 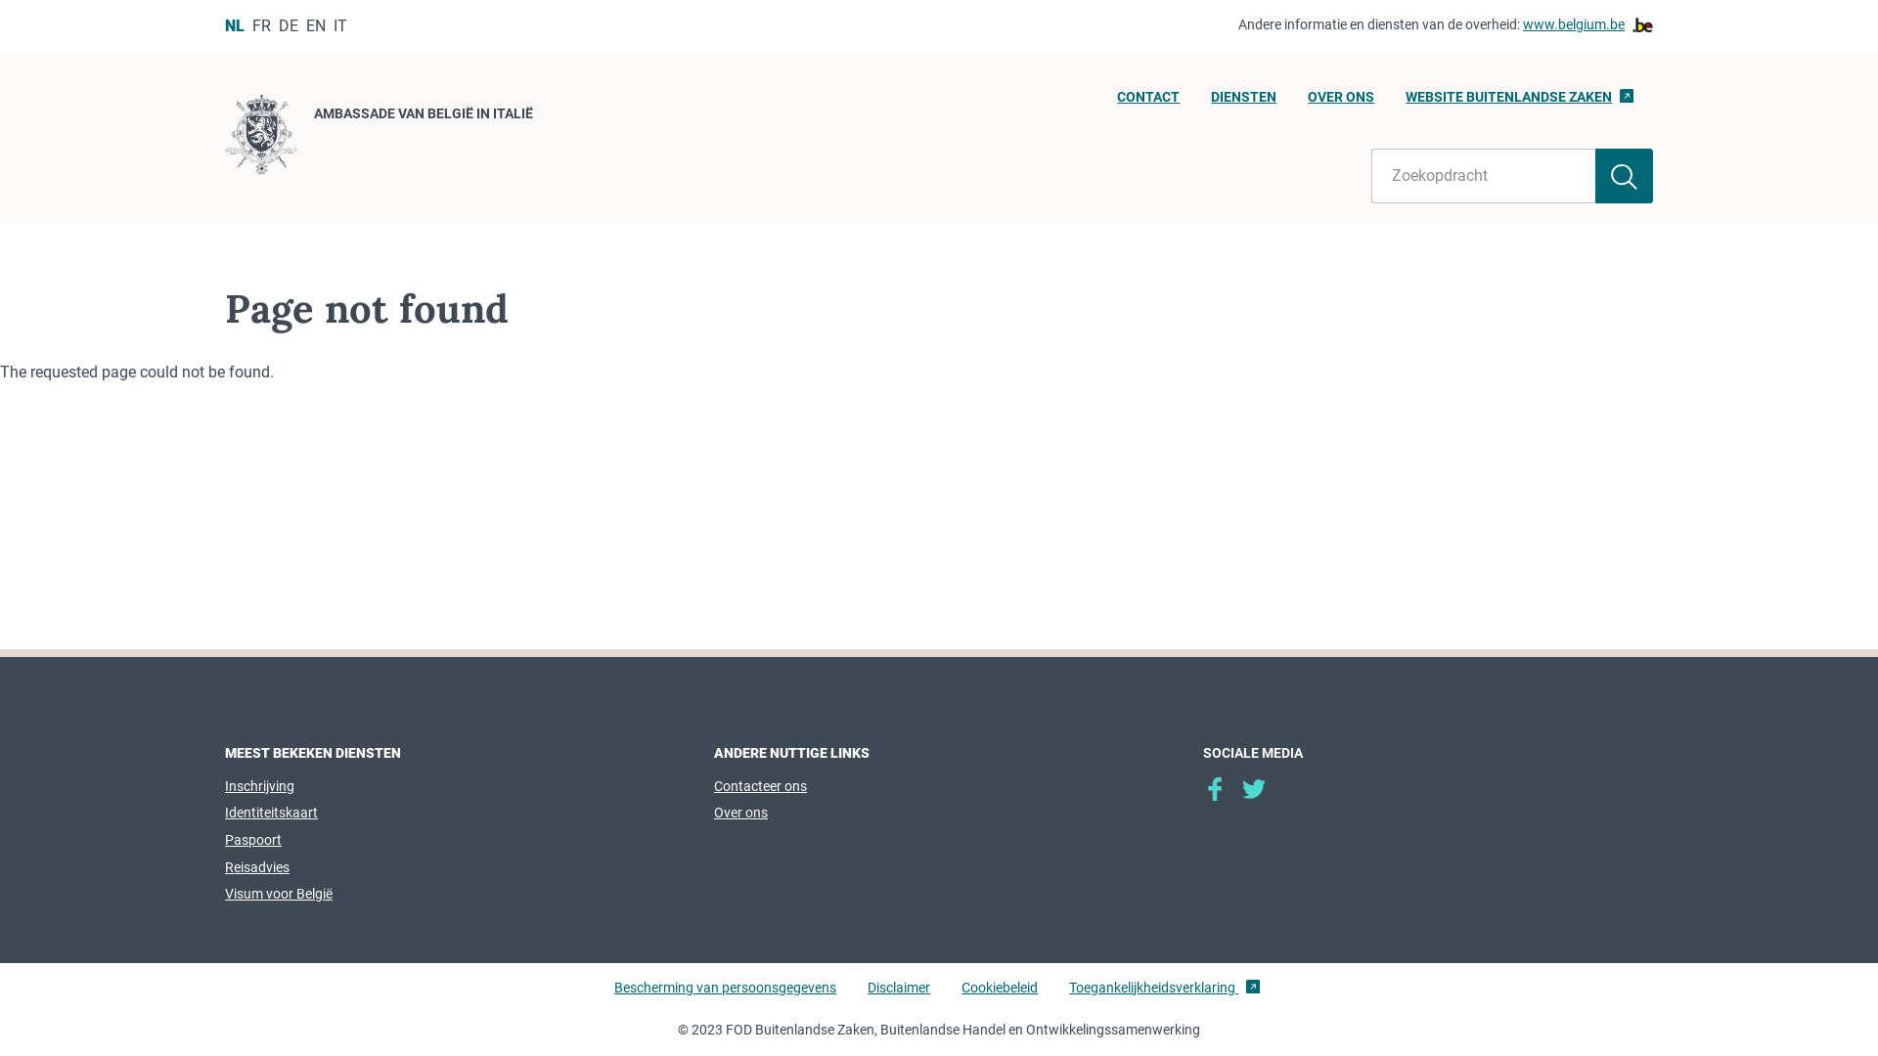 What do you see at coordinates (1588, 25) in the screenshot?
I see `www.belgium.be` at bounding box center [1588, 25].